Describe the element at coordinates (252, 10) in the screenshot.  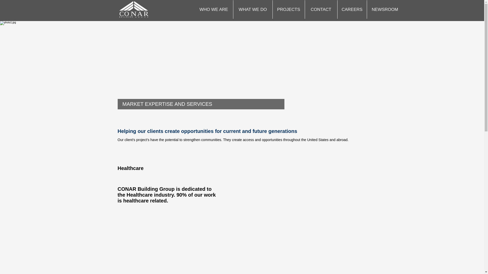
I see `WHAT WE DO` at that location.